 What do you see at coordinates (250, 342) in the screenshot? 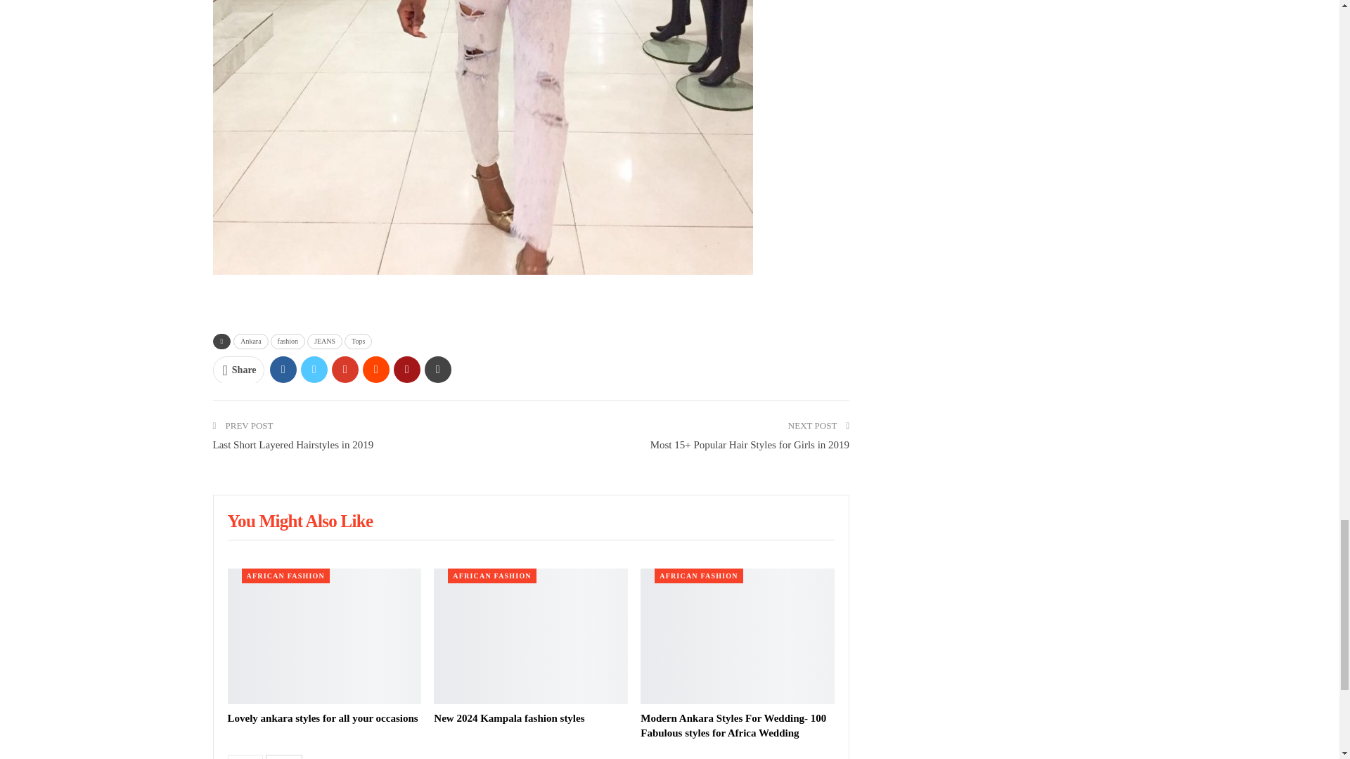
I see `Ankara` at bounding box center [250, 342].